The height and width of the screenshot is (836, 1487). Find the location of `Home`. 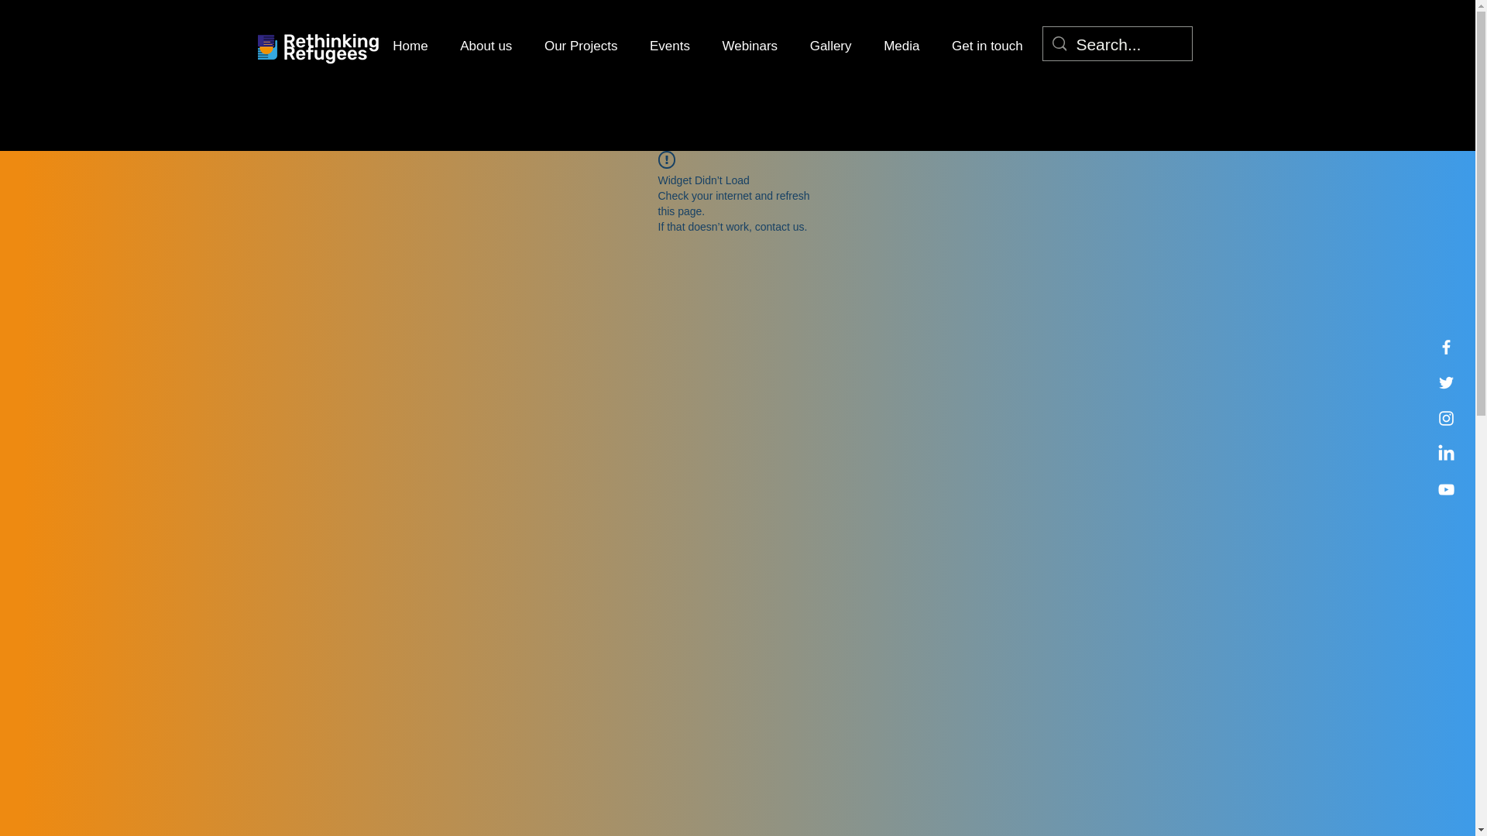

Home is located at coordinates (409, 46).